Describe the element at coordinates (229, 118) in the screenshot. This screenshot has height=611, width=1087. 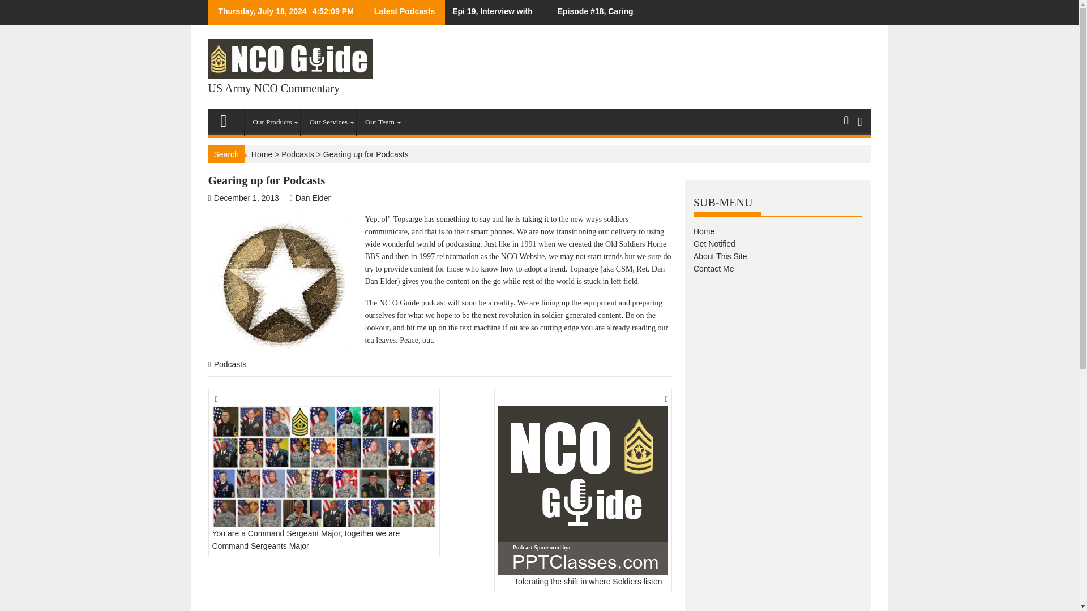
I see `The NCO Guide` at that location.